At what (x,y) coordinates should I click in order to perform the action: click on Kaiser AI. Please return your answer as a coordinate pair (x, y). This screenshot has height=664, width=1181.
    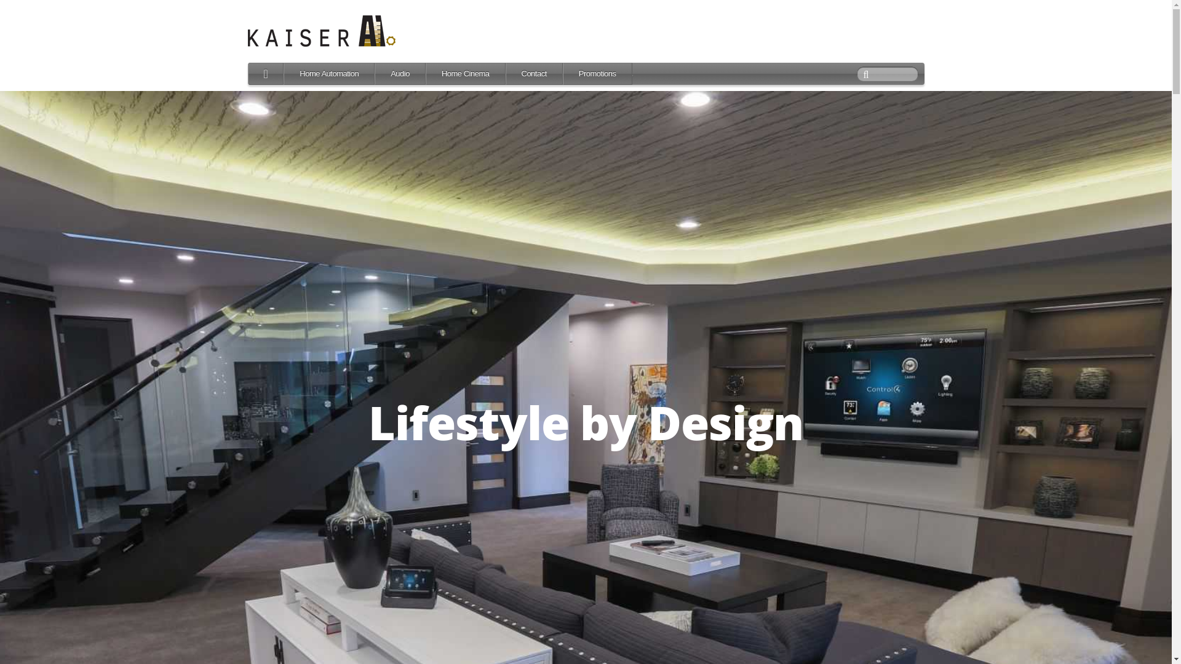
    Looking at the image, I should click on (266, 74).